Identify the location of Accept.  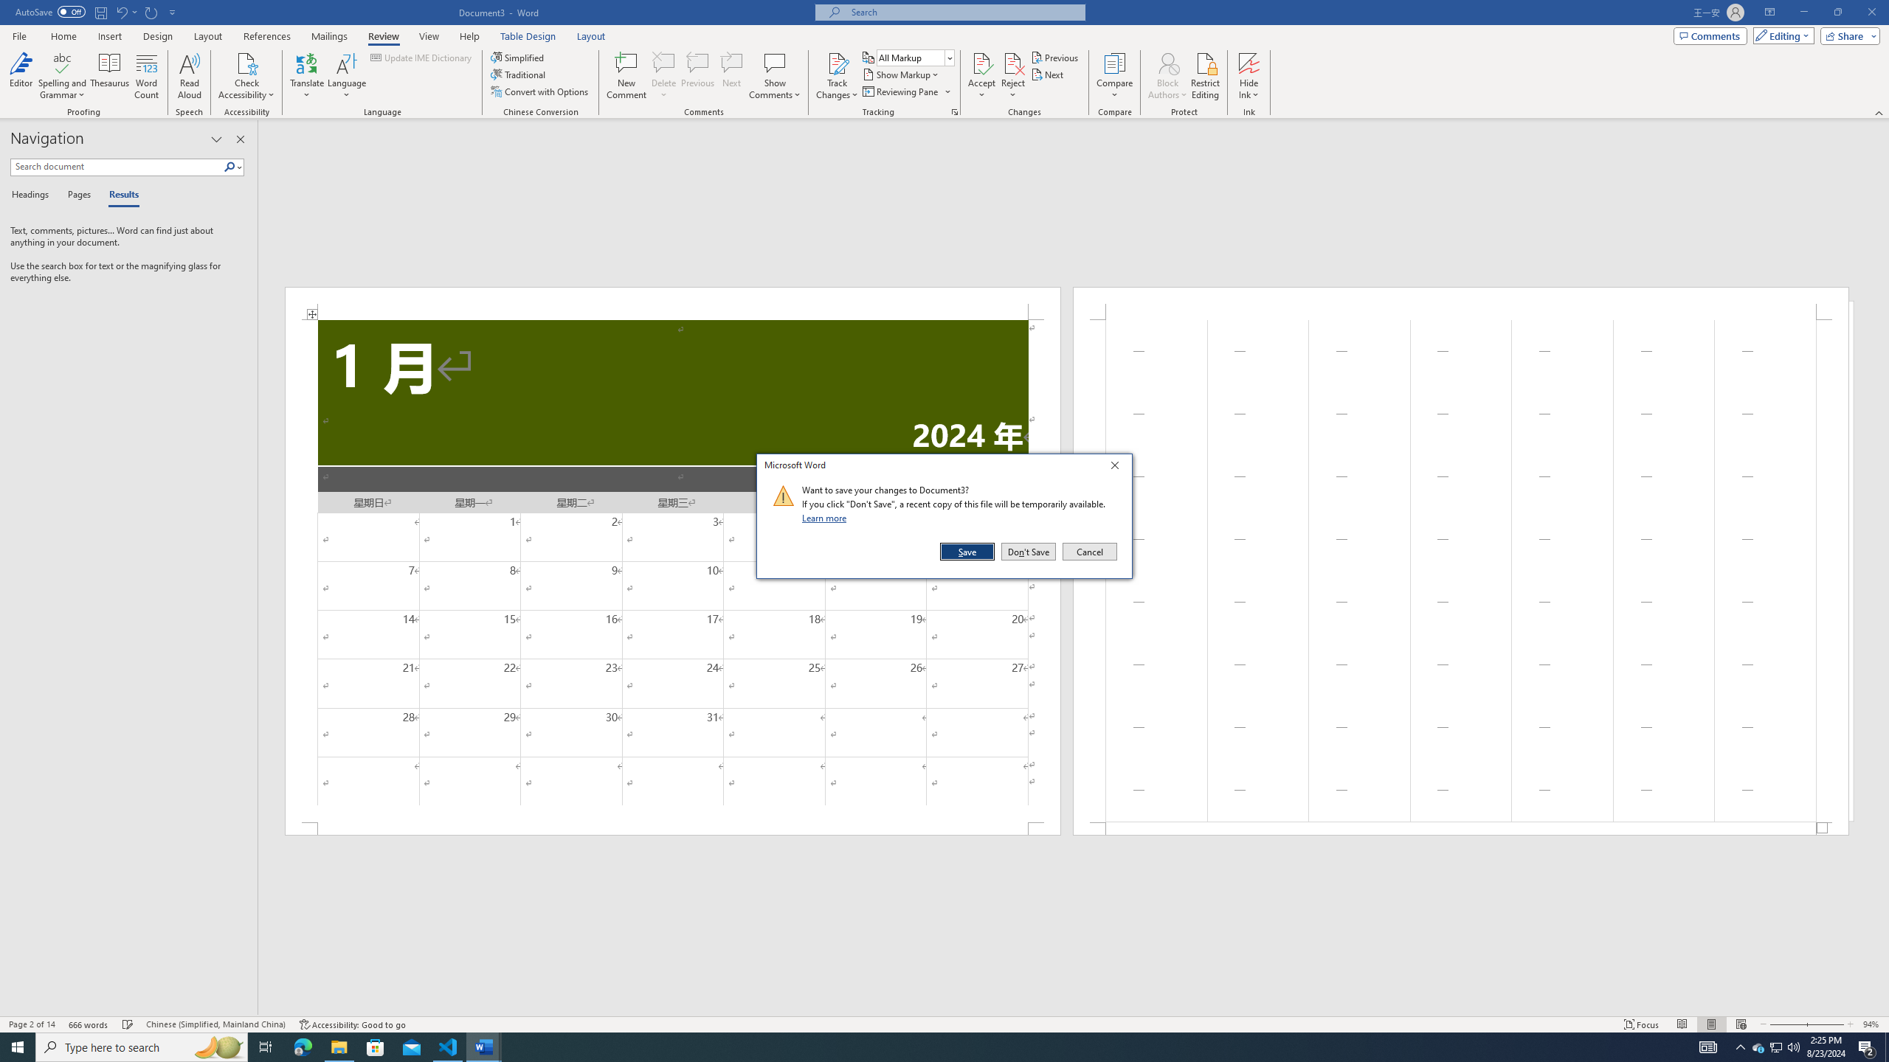
(246, 76).